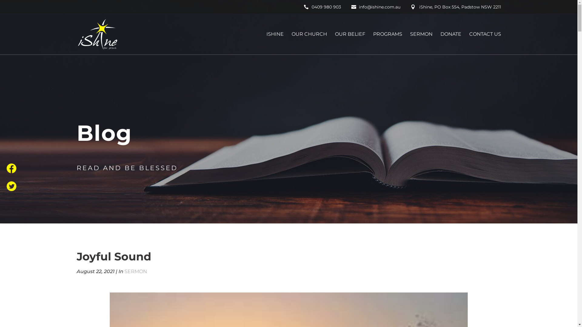 The height and width of the screenshot is (327, 582). What do you see at coordinates (421, 43) in the screenshot?
I see `SERMON` at bounding box center [421, 43].